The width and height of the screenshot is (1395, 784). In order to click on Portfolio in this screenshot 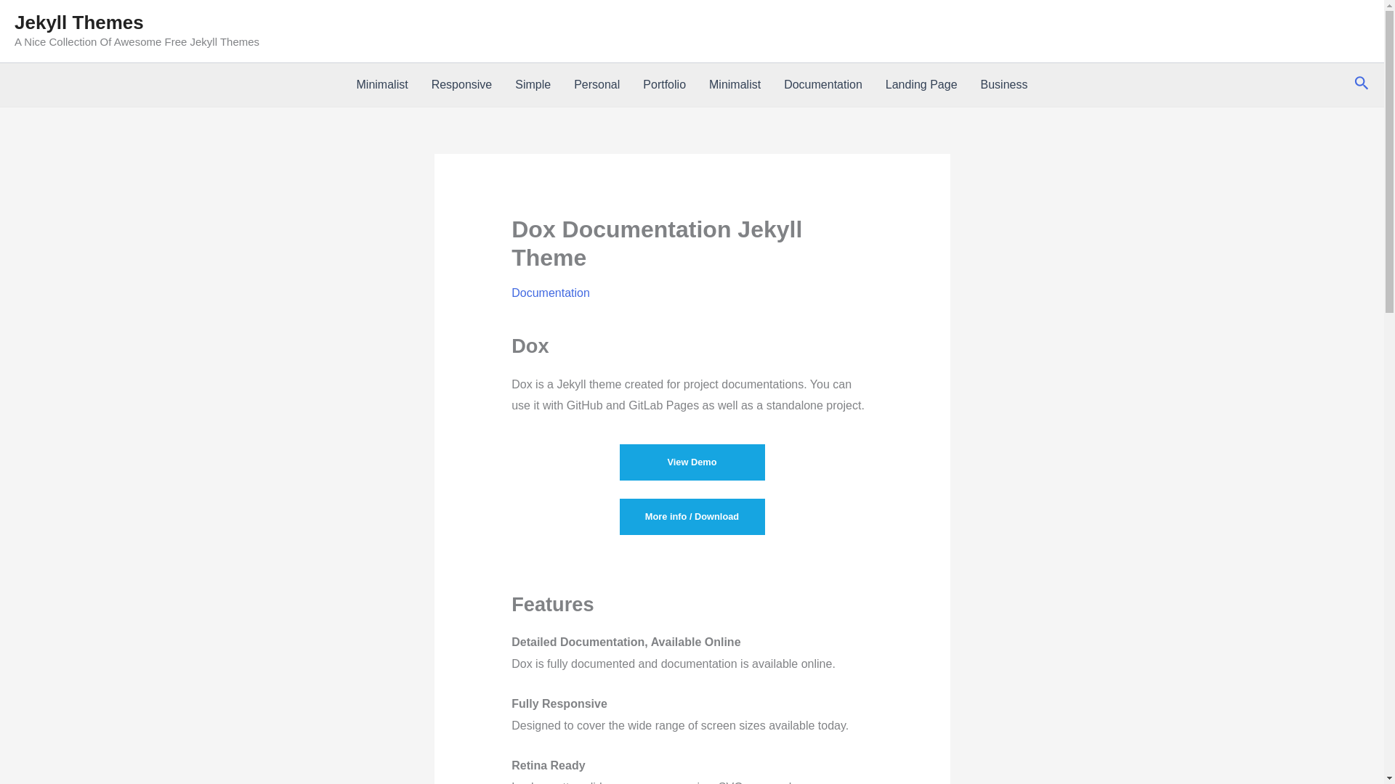, I will do `click(664, 84)`.